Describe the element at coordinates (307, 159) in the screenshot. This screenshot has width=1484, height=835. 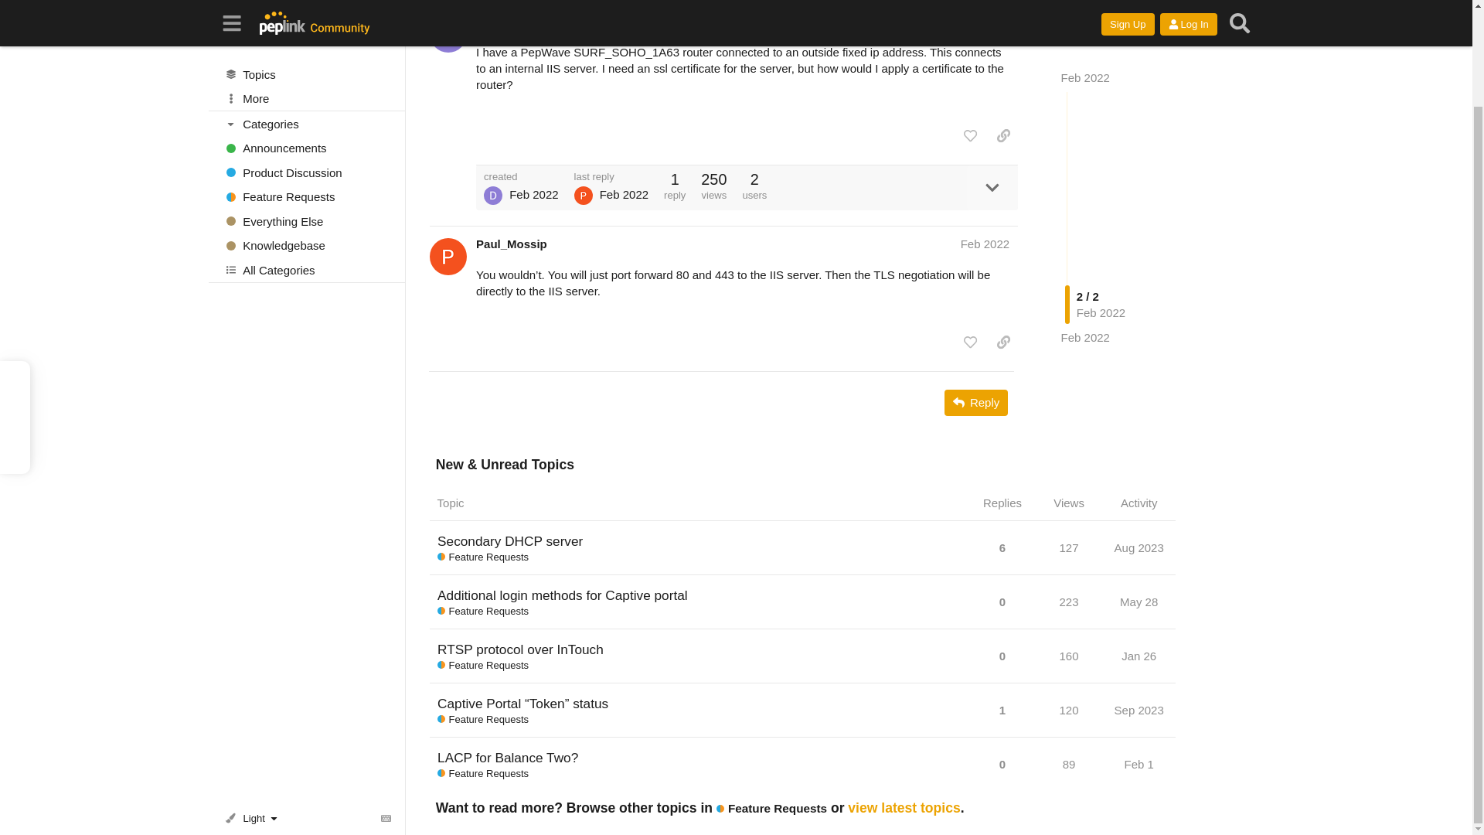
I see `All Categories` at that location.